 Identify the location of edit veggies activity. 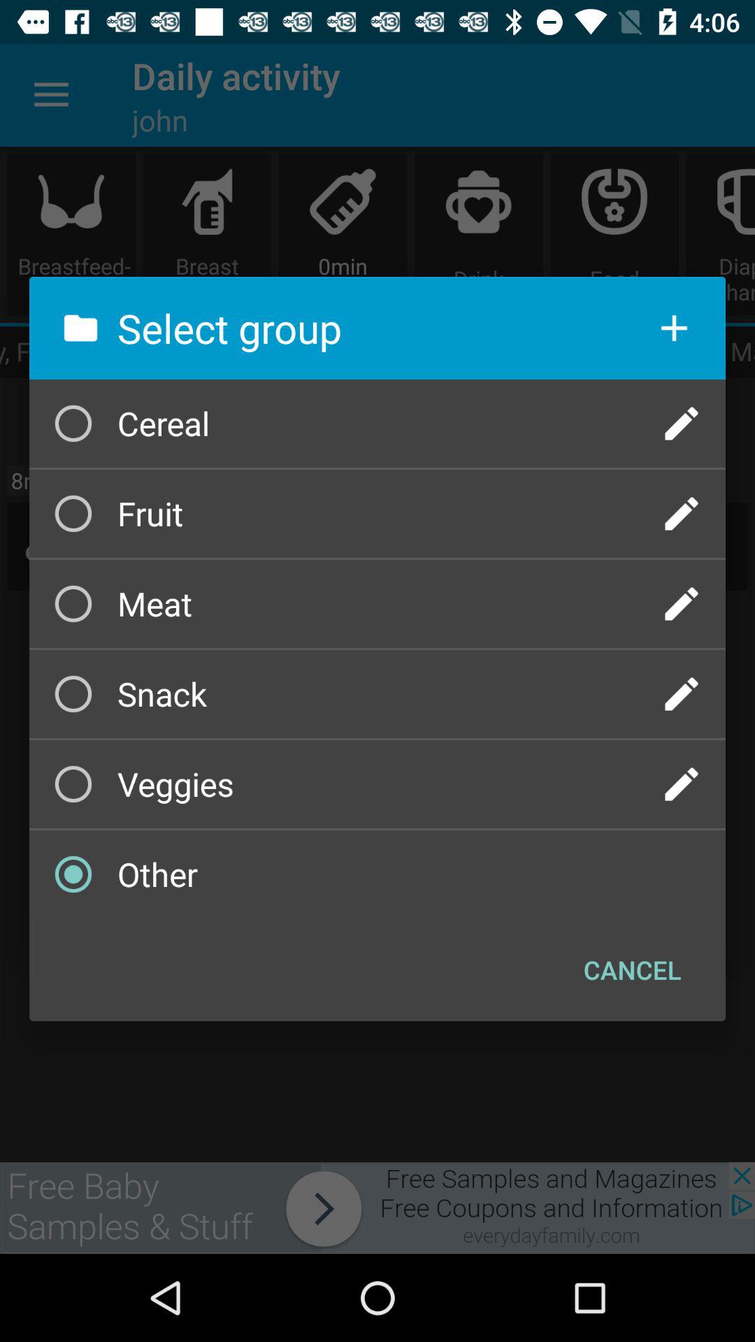
(682, 784).